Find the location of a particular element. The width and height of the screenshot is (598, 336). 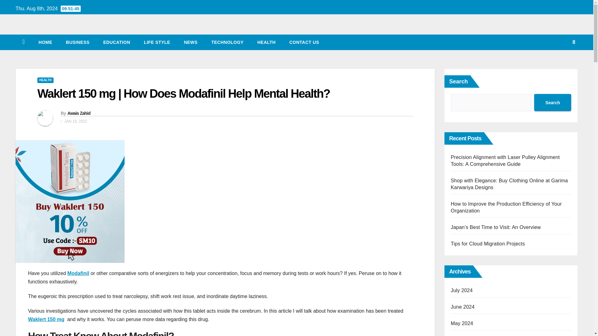

Technology is located at coordinates (227, 42).